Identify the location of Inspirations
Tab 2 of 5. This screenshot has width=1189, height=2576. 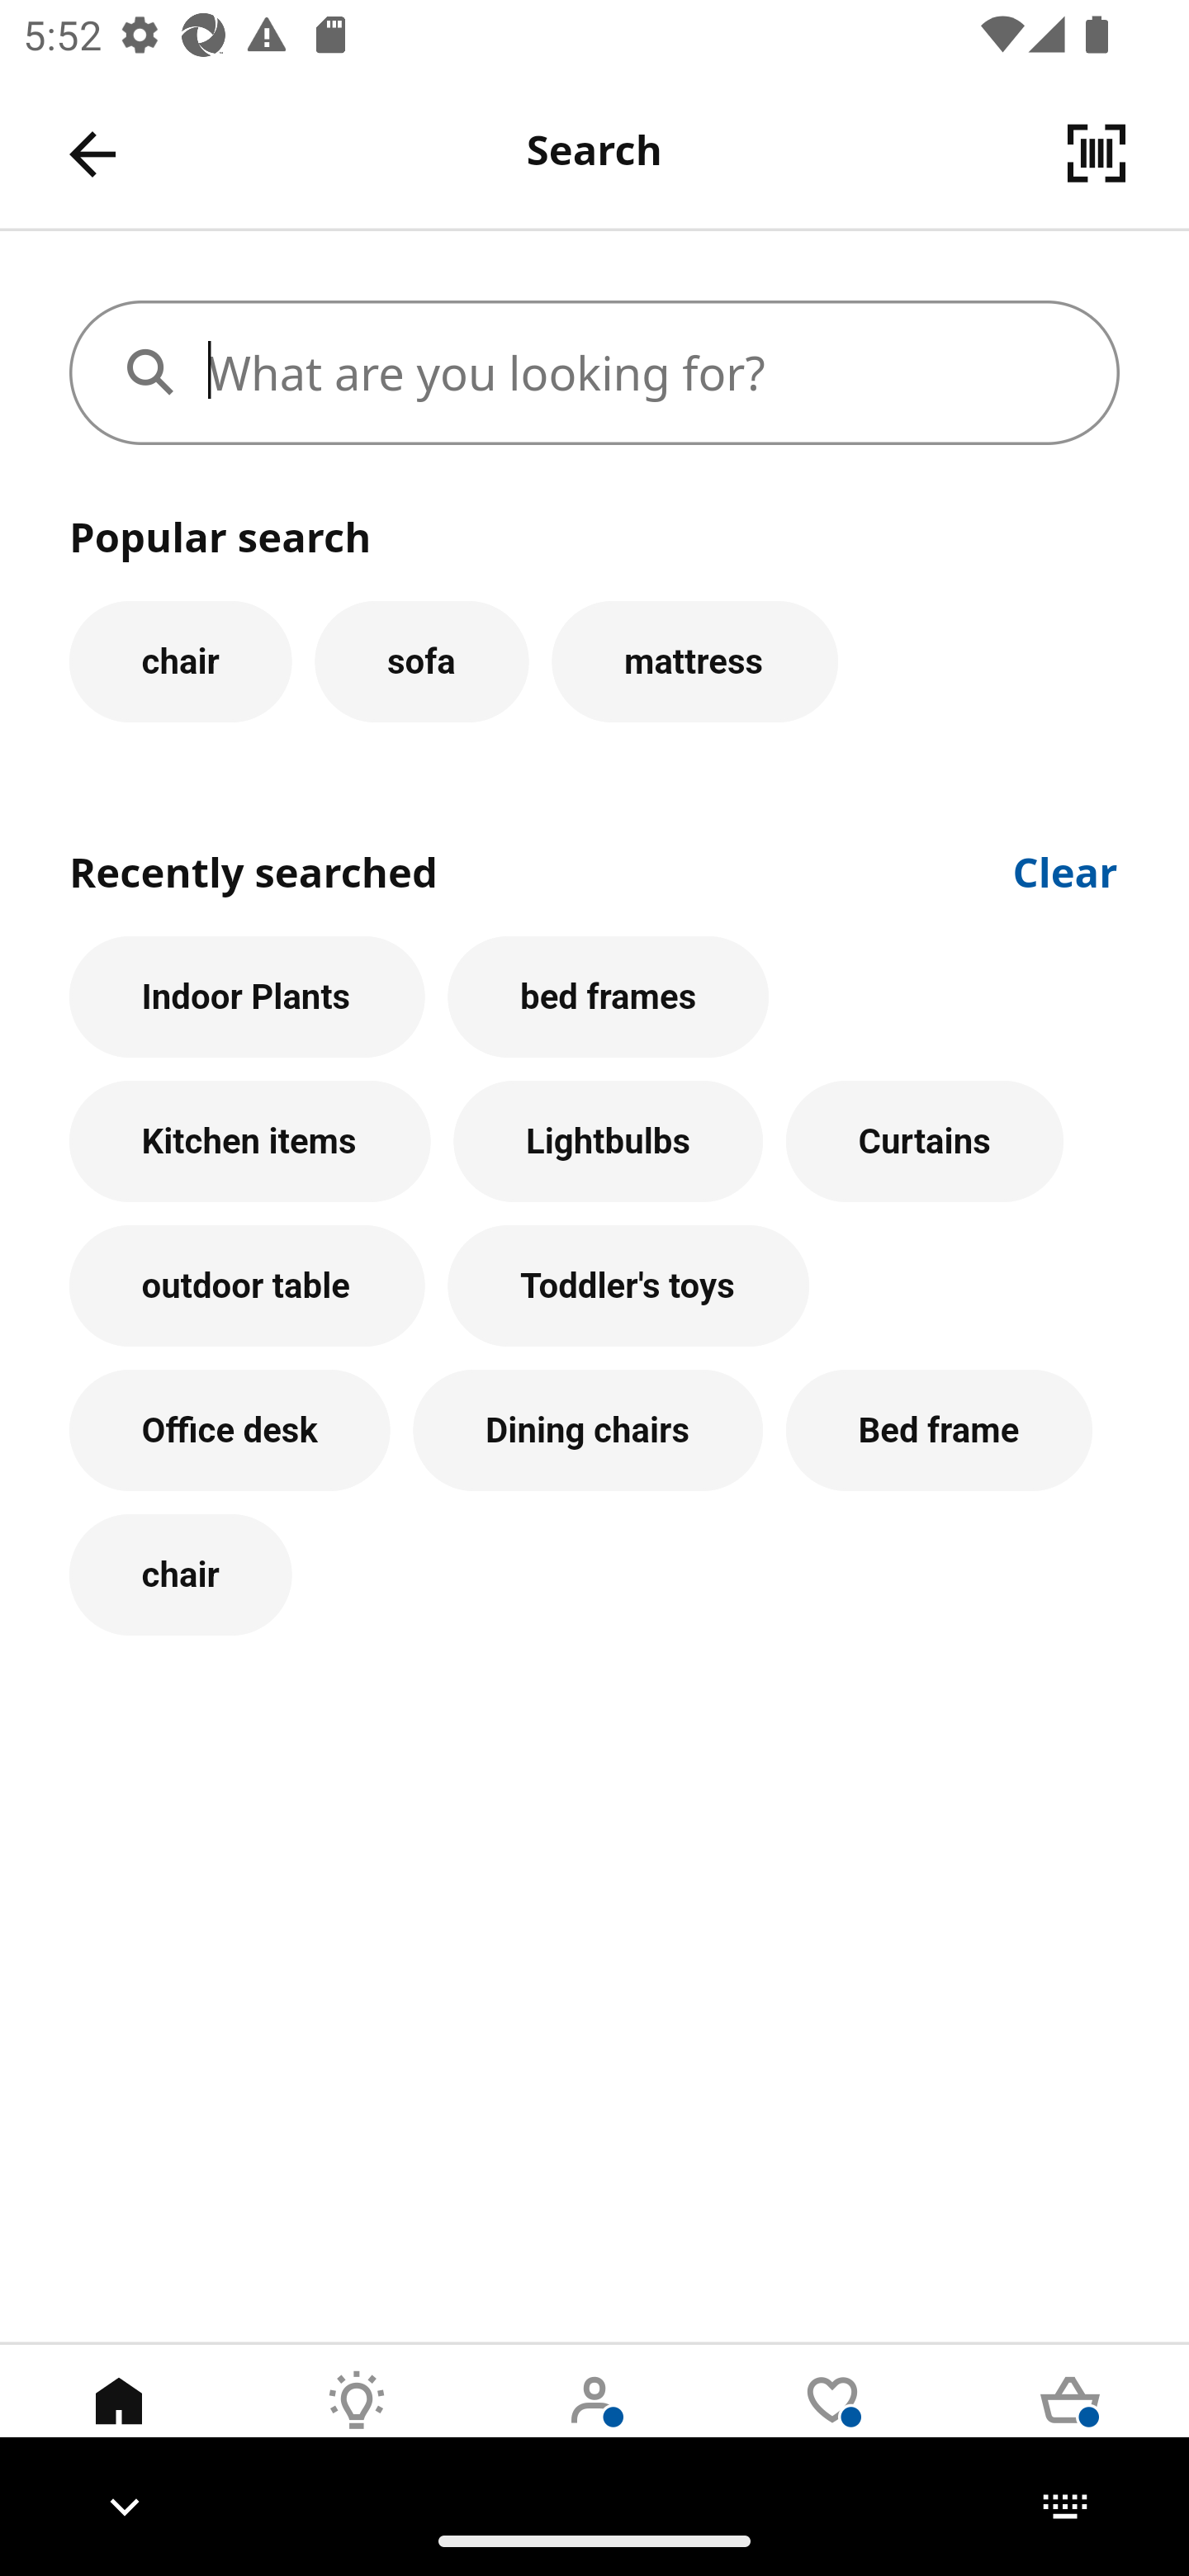
(357, 2425).